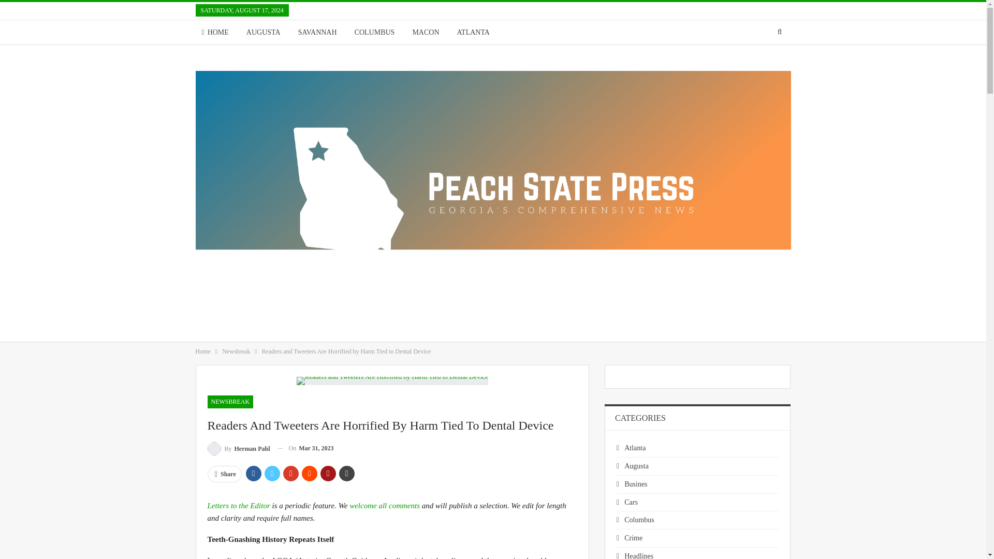 The image size is (994, 559). I want to click on COLUMBUS, so click(375, 32).